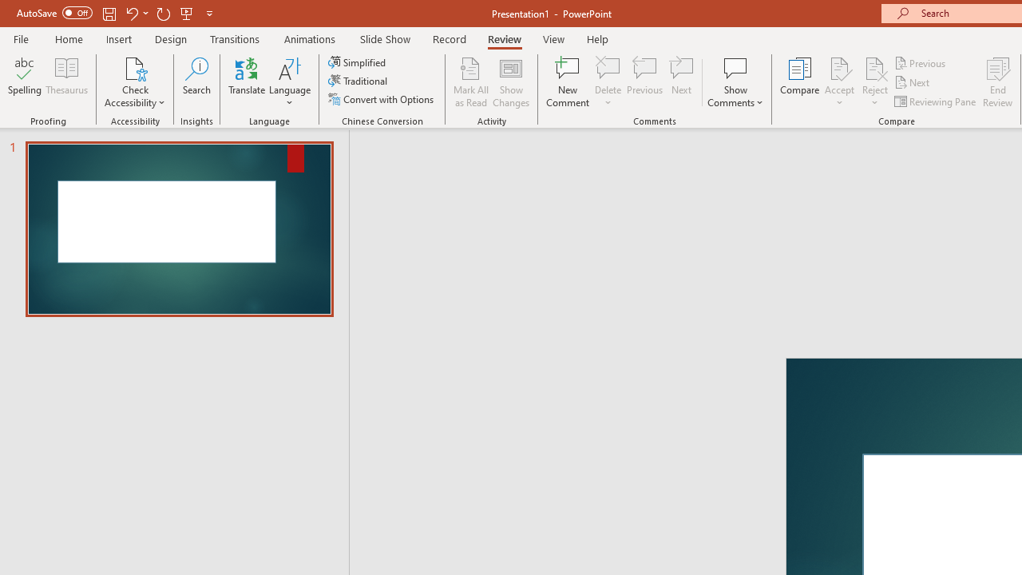  I want to click on Simplified, so click(358, 62).